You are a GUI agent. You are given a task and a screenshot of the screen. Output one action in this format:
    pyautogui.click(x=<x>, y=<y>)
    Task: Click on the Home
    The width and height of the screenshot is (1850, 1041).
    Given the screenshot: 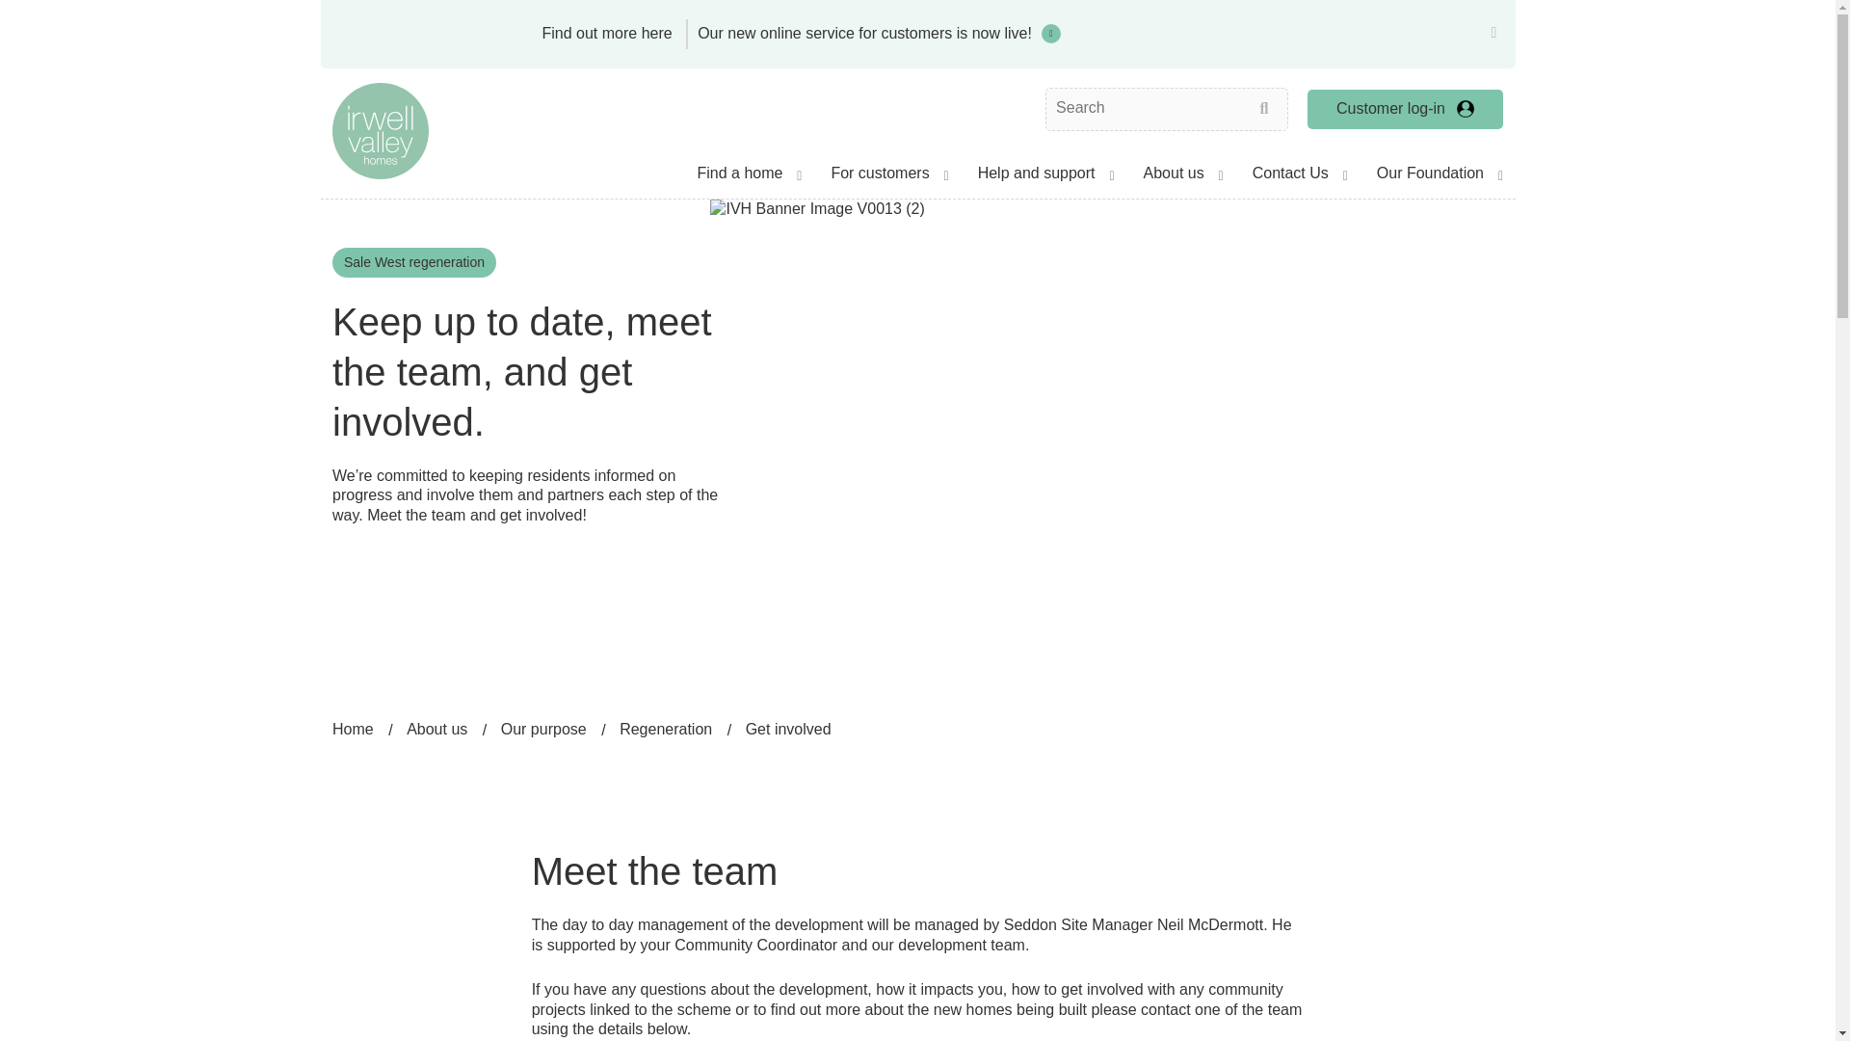 What is the action you would take?
    pyautogui.click(x=381, y=129)
    